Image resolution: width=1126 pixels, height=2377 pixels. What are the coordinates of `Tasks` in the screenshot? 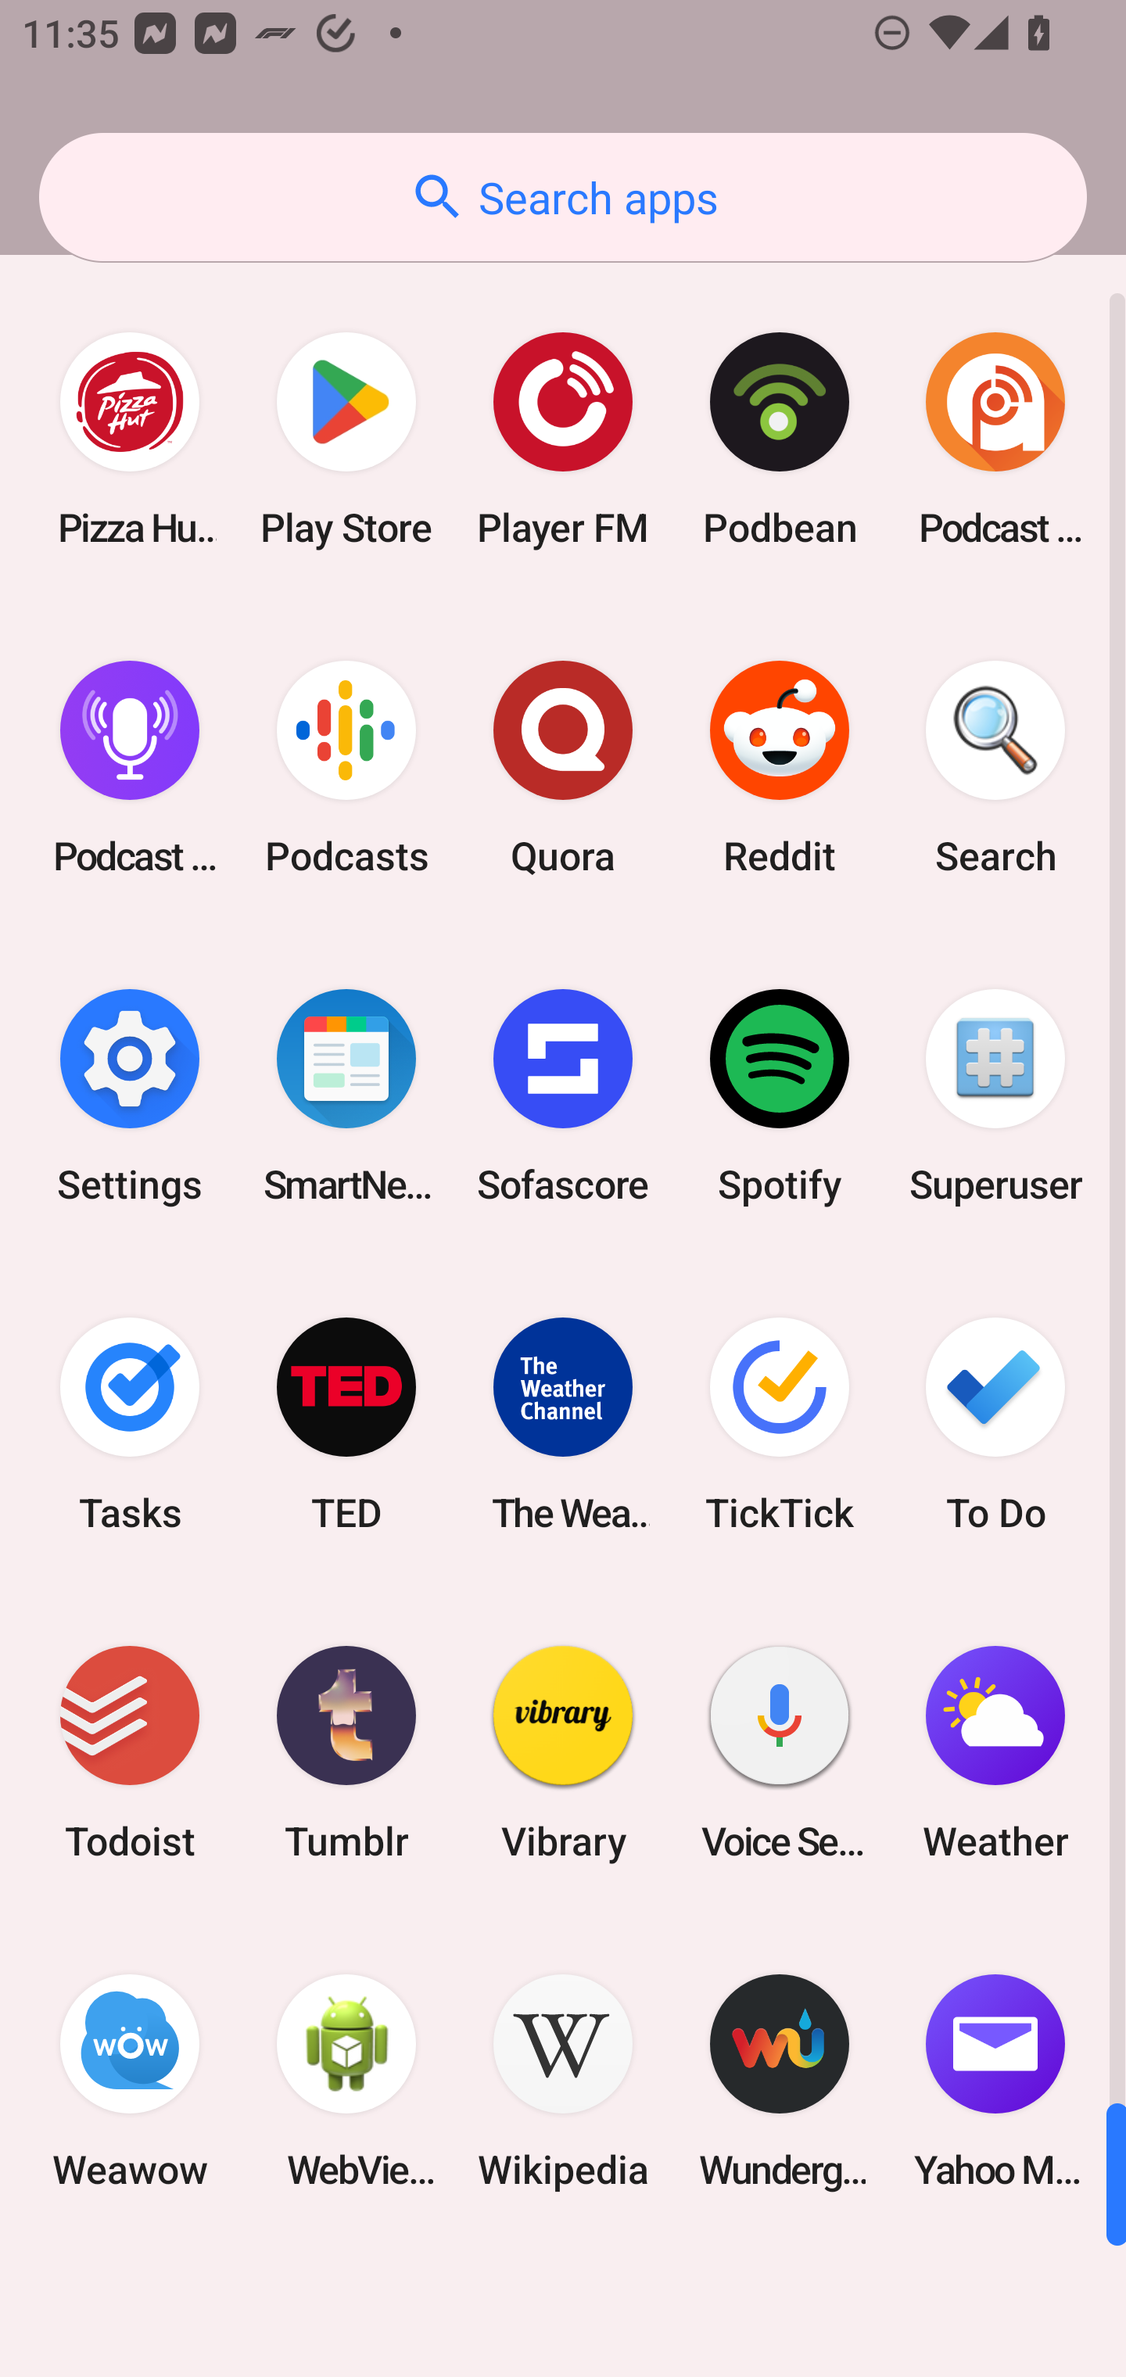 It's located at (130, 1423).